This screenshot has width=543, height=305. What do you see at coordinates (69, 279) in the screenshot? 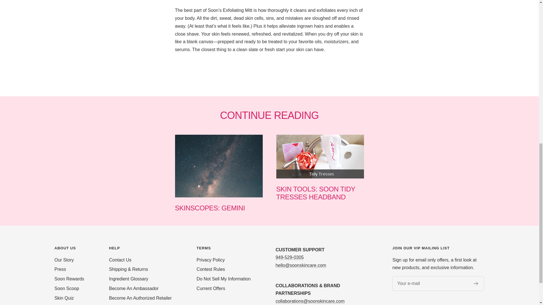
I see `Soon Rewards` at bounding box center [69, 279].